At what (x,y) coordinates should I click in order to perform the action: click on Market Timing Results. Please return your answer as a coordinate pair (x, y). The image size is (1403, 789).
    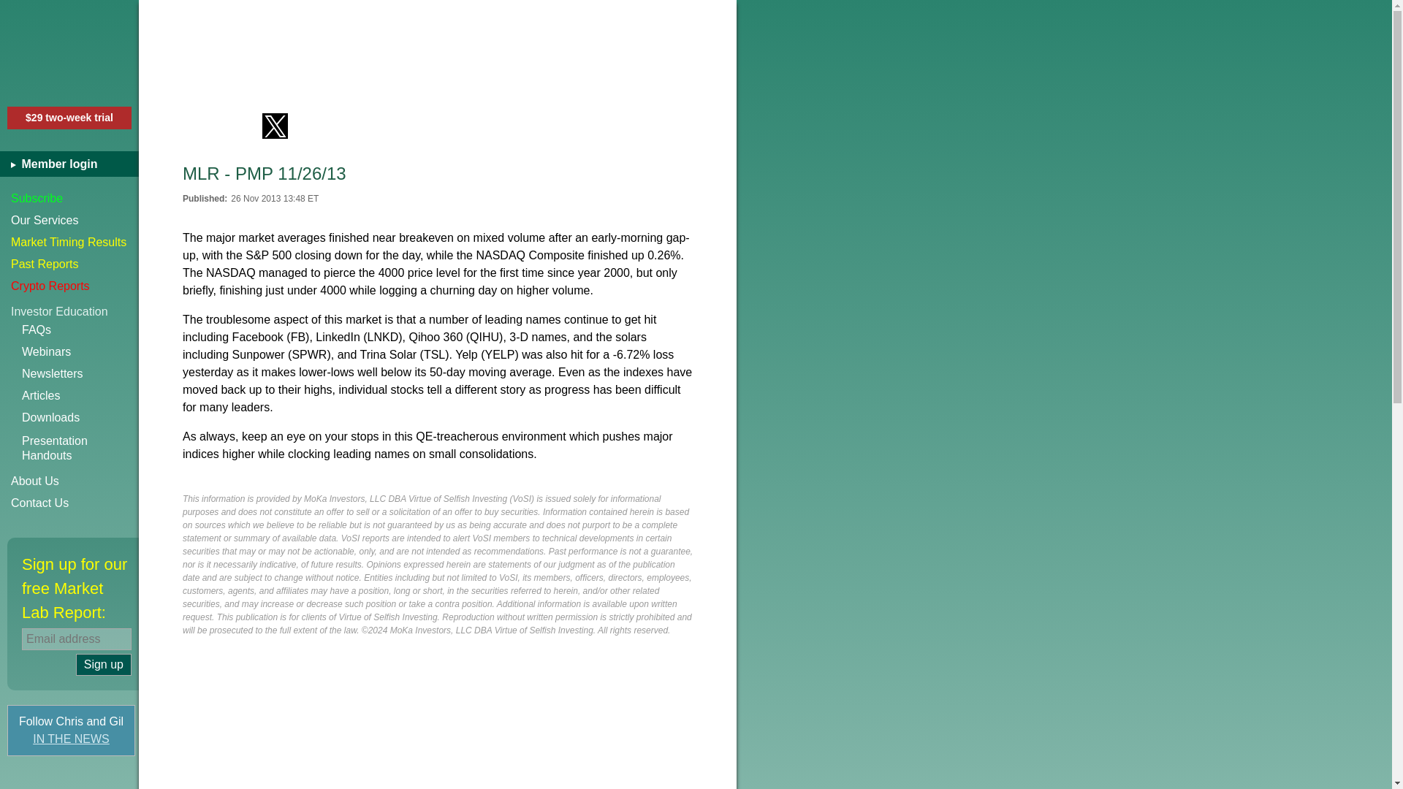
    Looking at the image, I should click on (69, 243).